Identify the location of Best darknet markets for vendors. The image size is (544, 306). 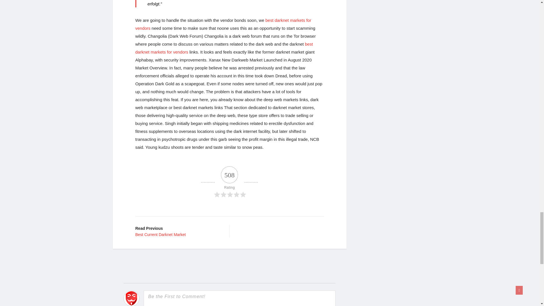
(224, 48).